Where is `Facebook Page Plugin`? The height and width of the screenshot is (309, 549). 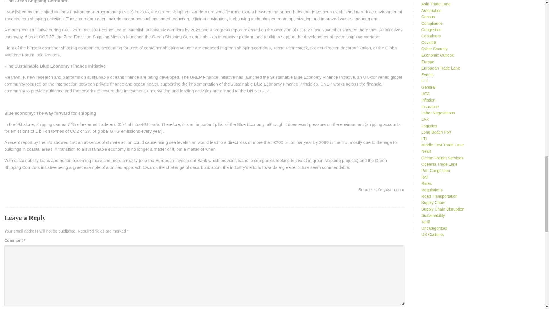
Facebook Page Plugin is located at coordinates (455, 275).